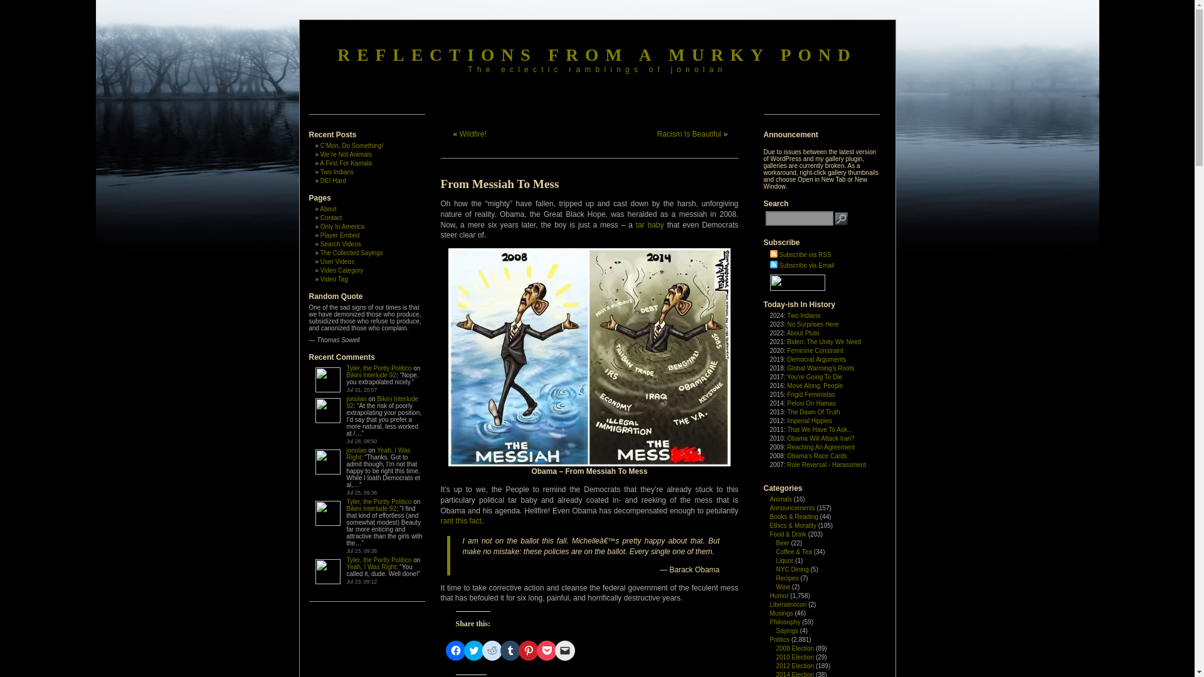 This screenshot has width=1204, height=677. What do you see at coordinates (327, 209) in the screenshot?
I see `About` at bounding box center [327, 209].